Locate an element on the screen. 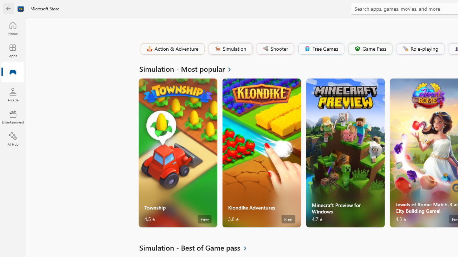 The width and height of the screenshot is (458, 257). Simulation is located at coordinates (230, 49).